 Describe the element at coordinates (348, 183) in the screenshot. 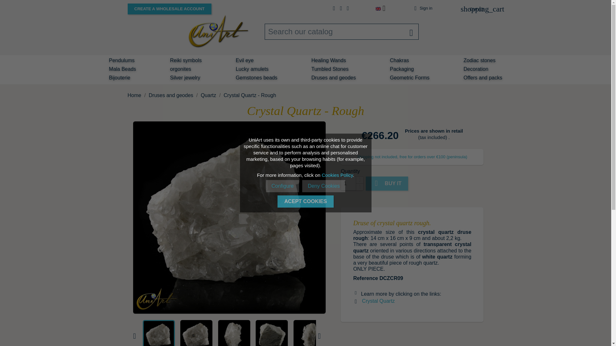

I see `1` at that location.